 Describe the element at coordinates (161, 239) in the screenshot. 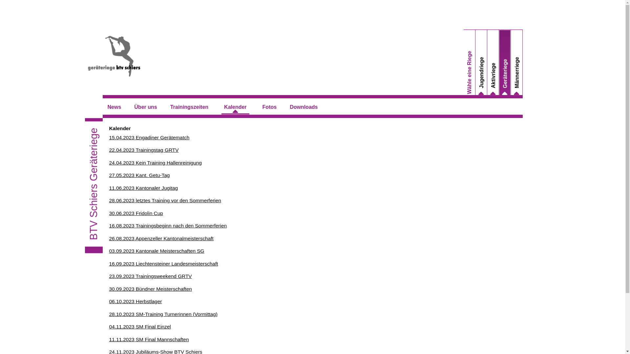

I see `26.08.2023 Appenzeller Kantonalmeisterschaft` at that location.